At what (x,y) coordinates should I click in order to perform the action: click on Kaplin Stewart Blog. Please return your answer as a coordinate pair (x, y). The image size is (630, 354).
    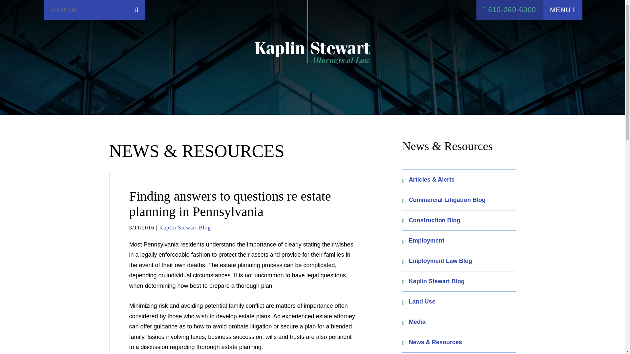
    Looking at the image, I should click on (459, 281).